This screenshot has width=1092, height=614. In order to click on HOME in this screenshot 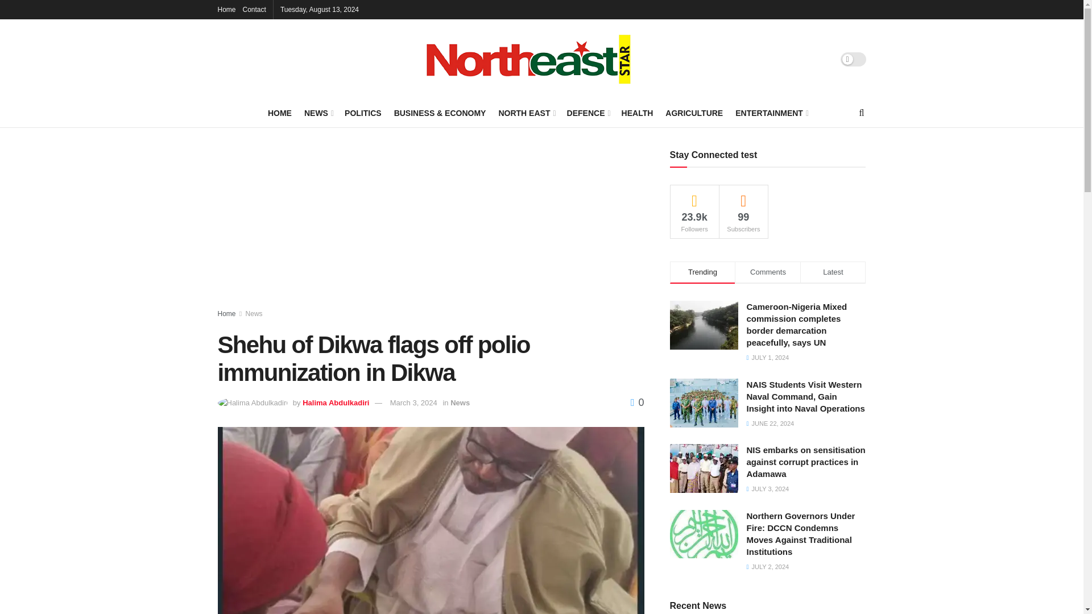, I will do `click(279, 113)`.